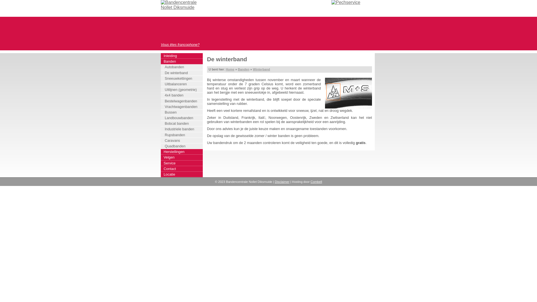 The width and height of the screenshot is (537, 302). What do you see at coordinates (182, 157) in the screenshot?
I see `Velgen` at bounding box center [182, 157].